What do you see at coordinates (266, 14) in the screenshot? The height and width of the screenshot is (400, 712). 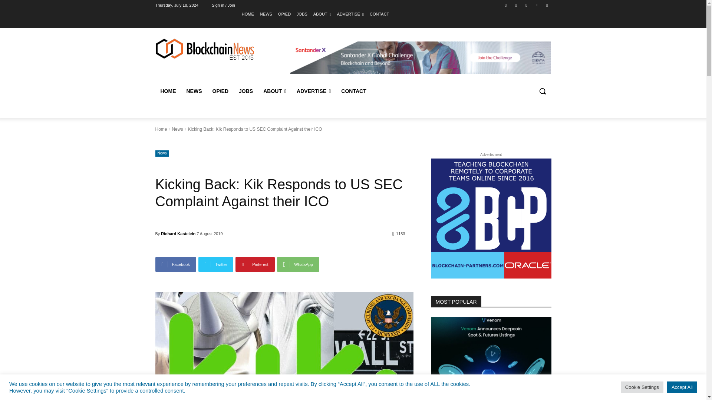 I see `Blockchain News` at bounding box center [266, 14].